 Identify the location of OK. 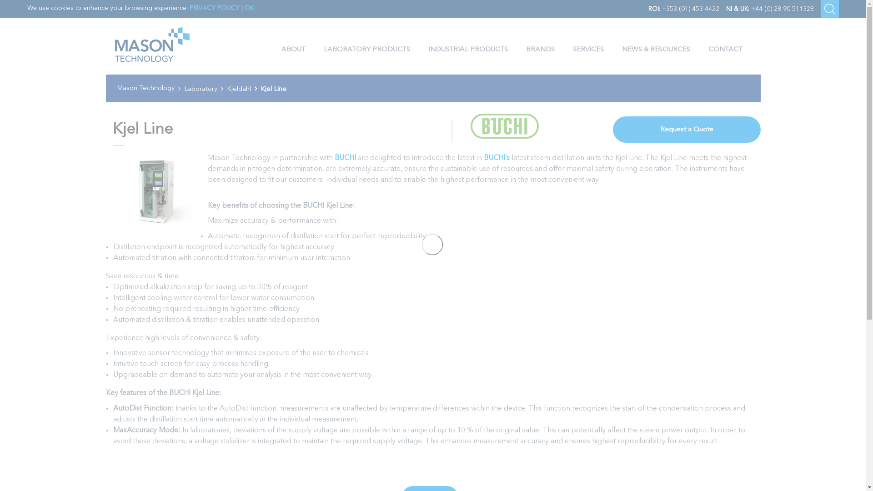
(249, 8).